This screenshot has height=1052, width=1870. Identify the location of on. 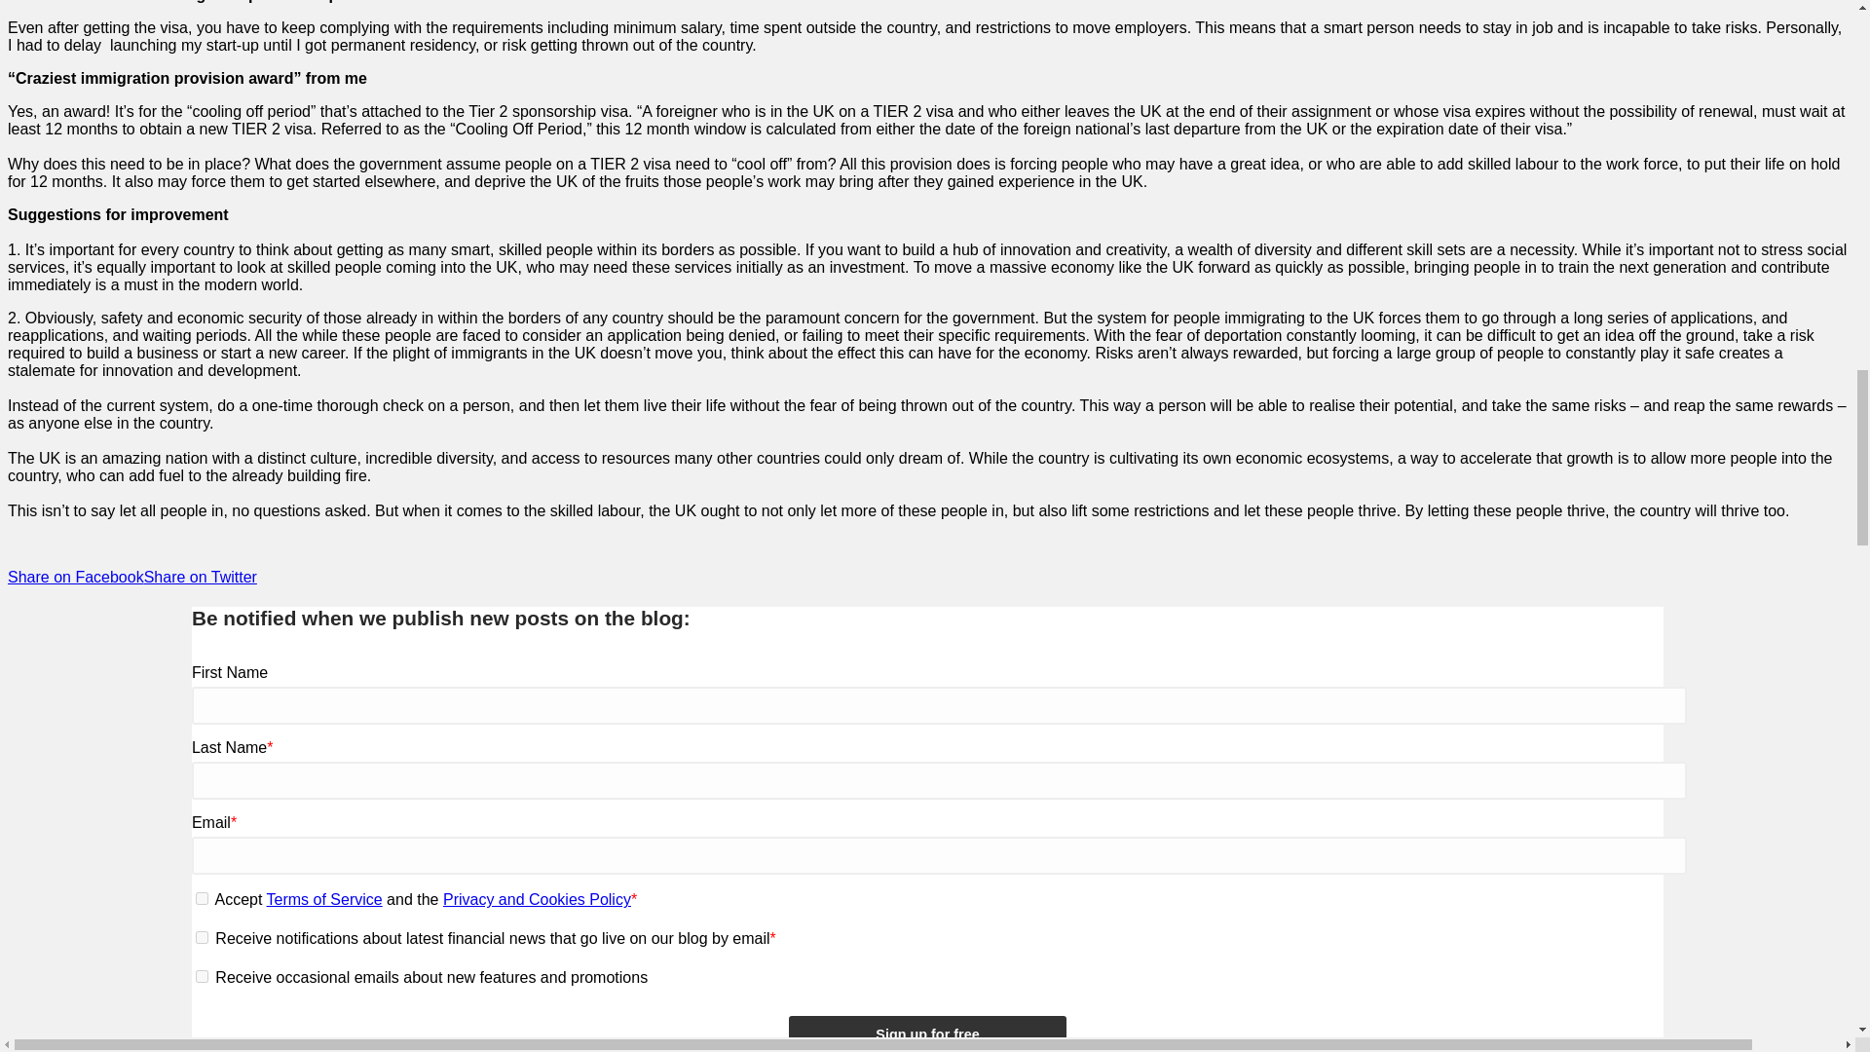
(202, 976).